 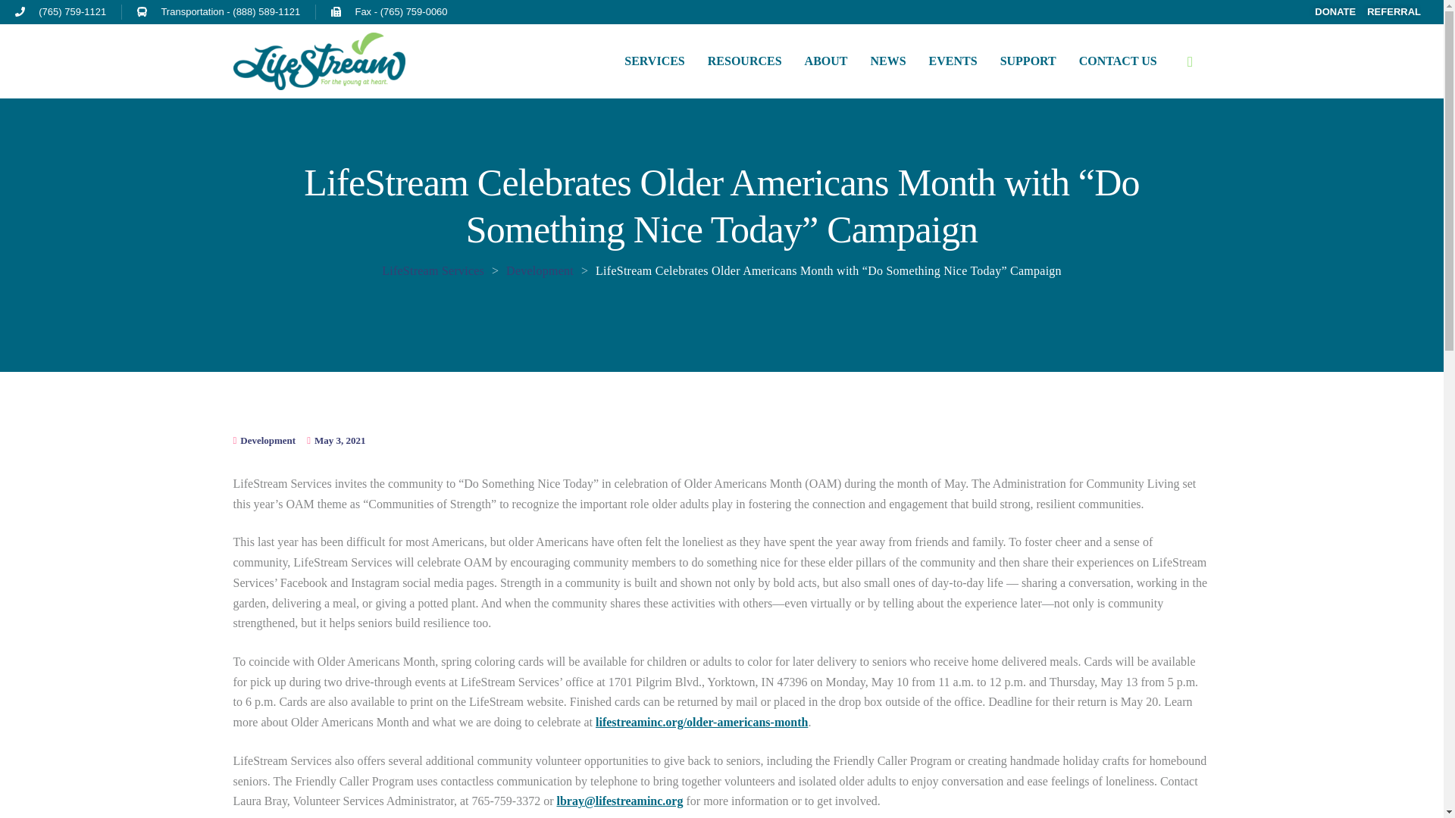 I want to click on Go to LifeStream Services., so click(x=433, y=270).